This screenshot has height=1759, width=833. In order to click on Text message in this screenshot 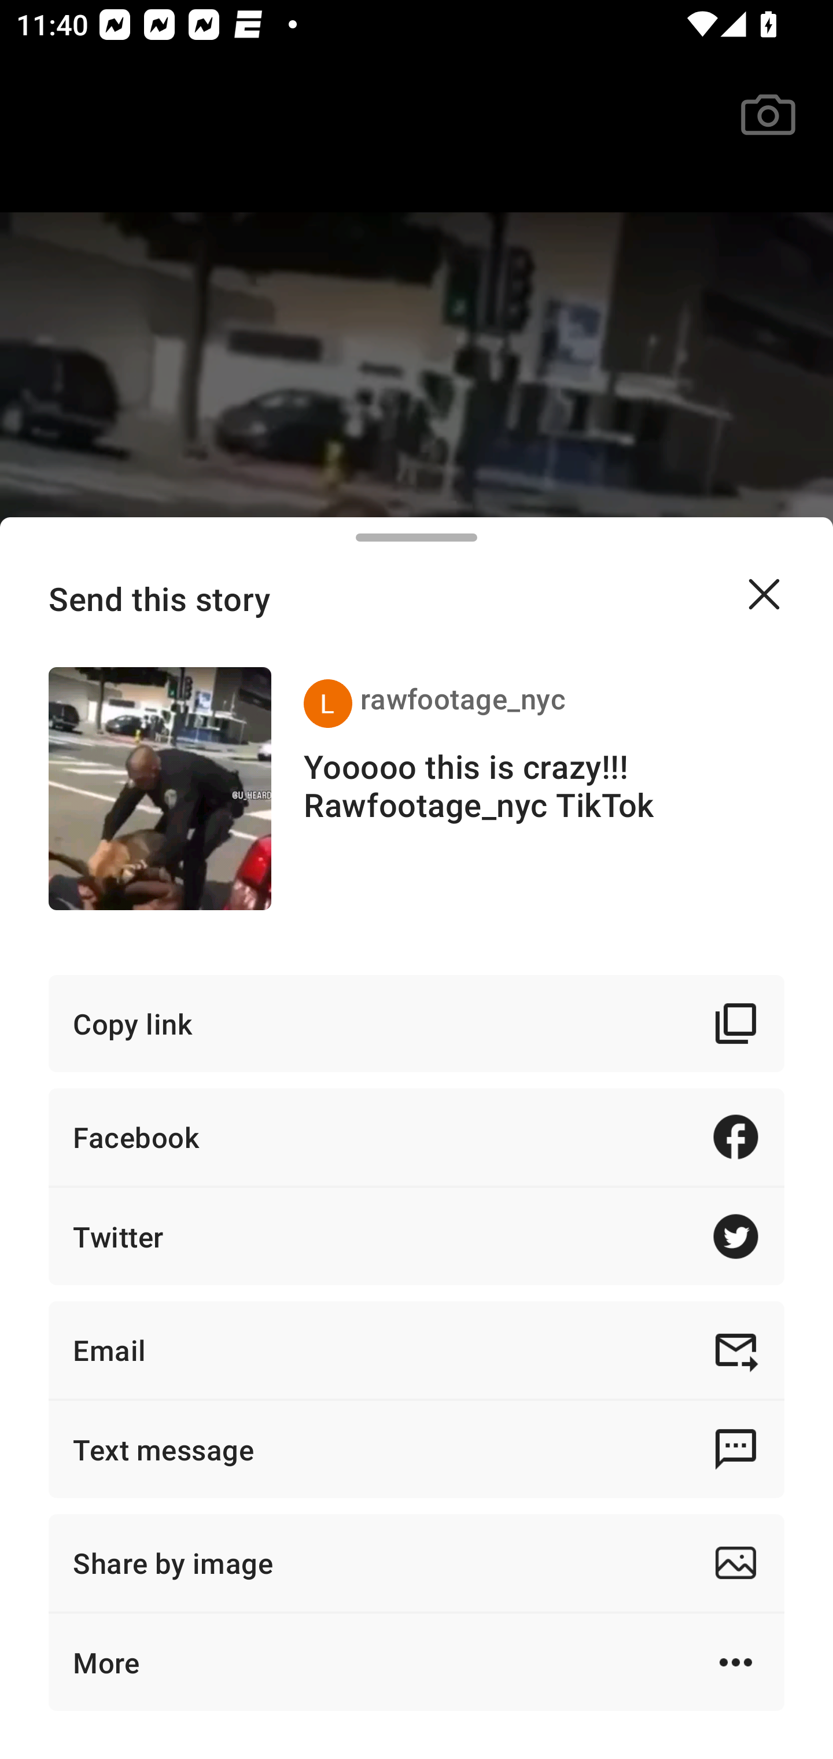, I will do `click(417, 1449)`.